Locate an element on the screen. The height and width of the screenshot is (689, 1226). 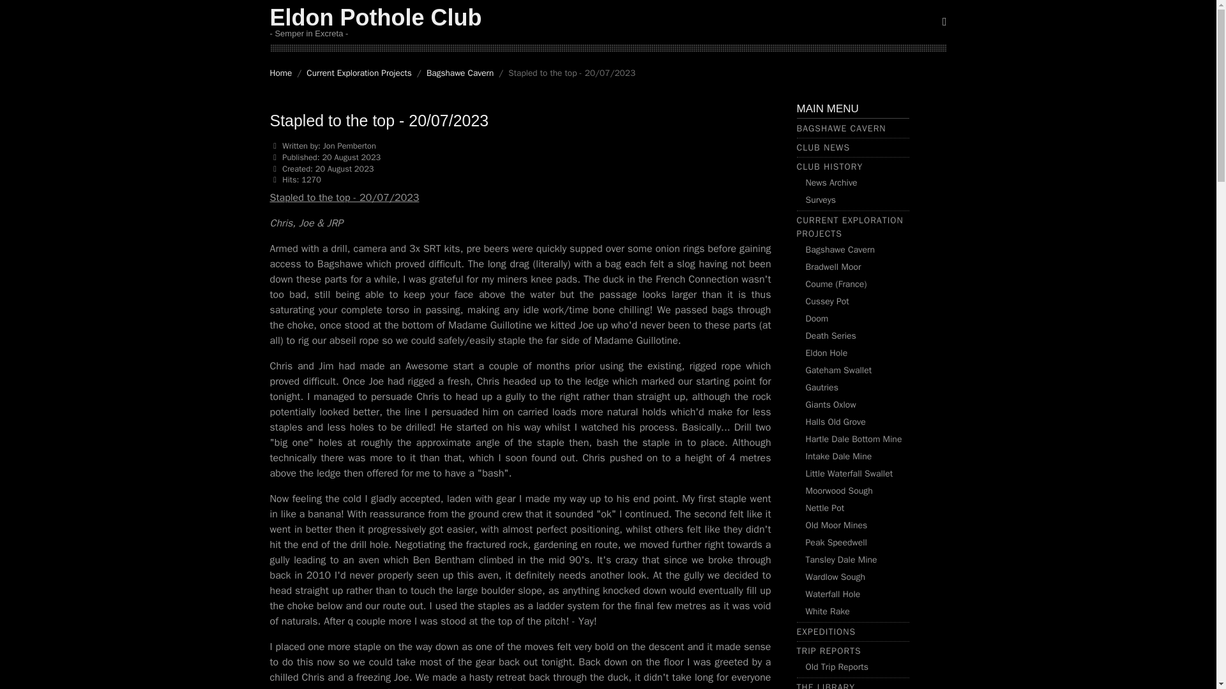
Intake Dale Mine is located at coordinates (838, 456).